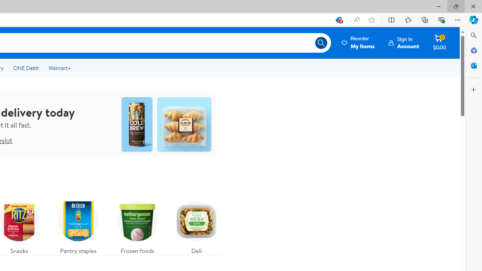 Image resolution: width=482 pixels, height=271 pixels. Describe the element at coordinates (404, 43) in the screenshot. I see `Sign In Account` at that location.